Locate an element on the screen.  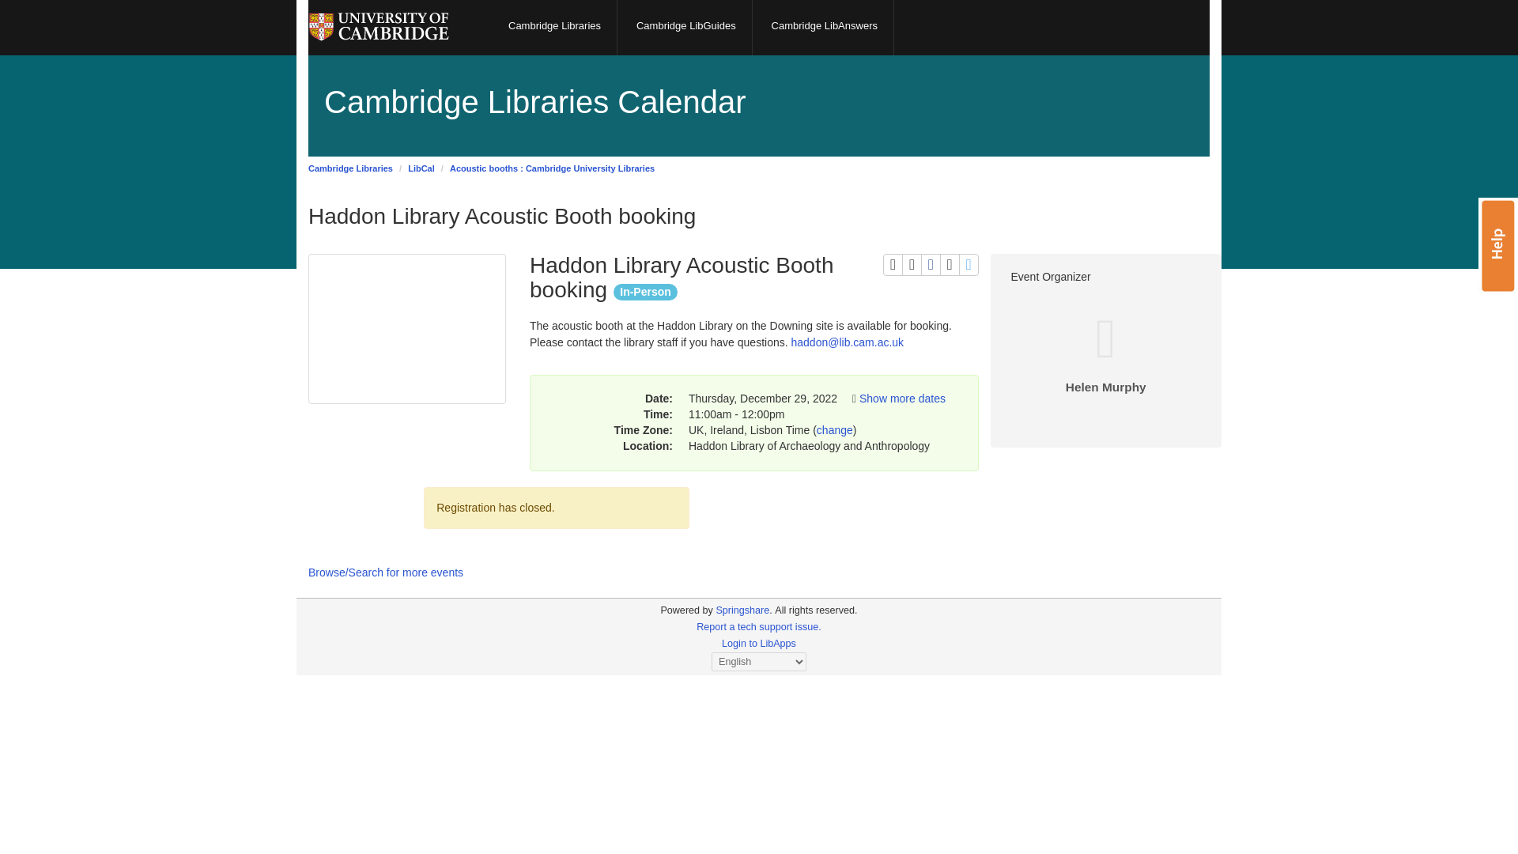
Acoustic booths : Cambridge University Libraries is located at coordinates (969, 264).